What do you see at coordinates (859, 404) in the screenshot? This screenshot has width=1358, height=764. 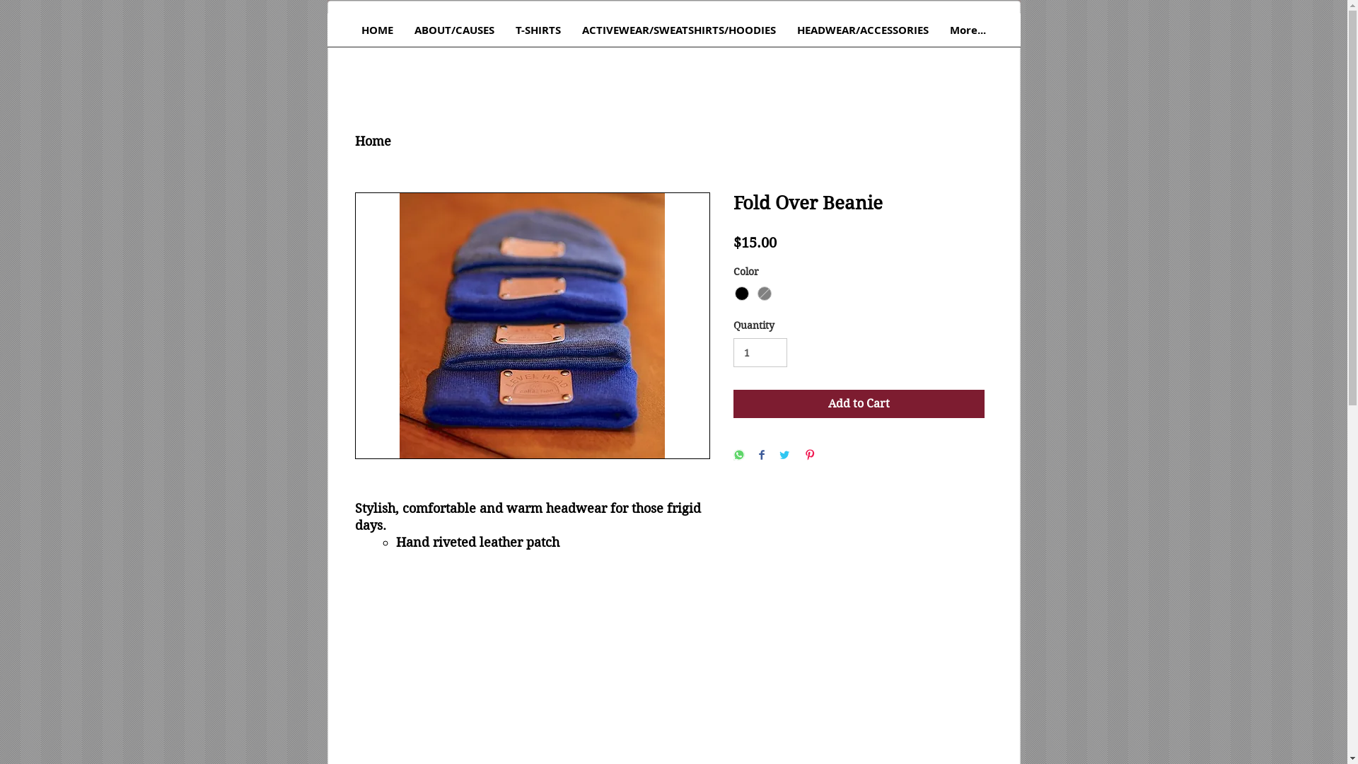 I see `Add to Cart` at bounding box center [859, 404].